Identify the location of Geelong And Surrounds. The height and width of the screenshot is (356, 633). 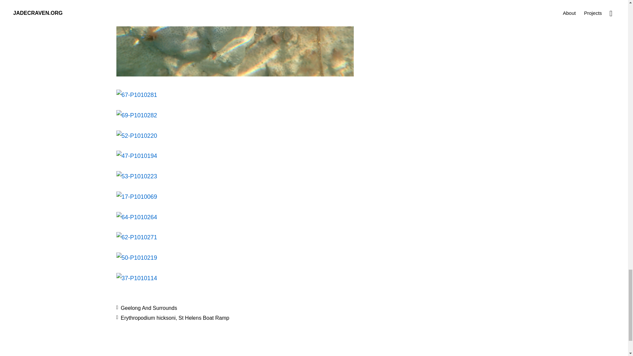
(149, 308).